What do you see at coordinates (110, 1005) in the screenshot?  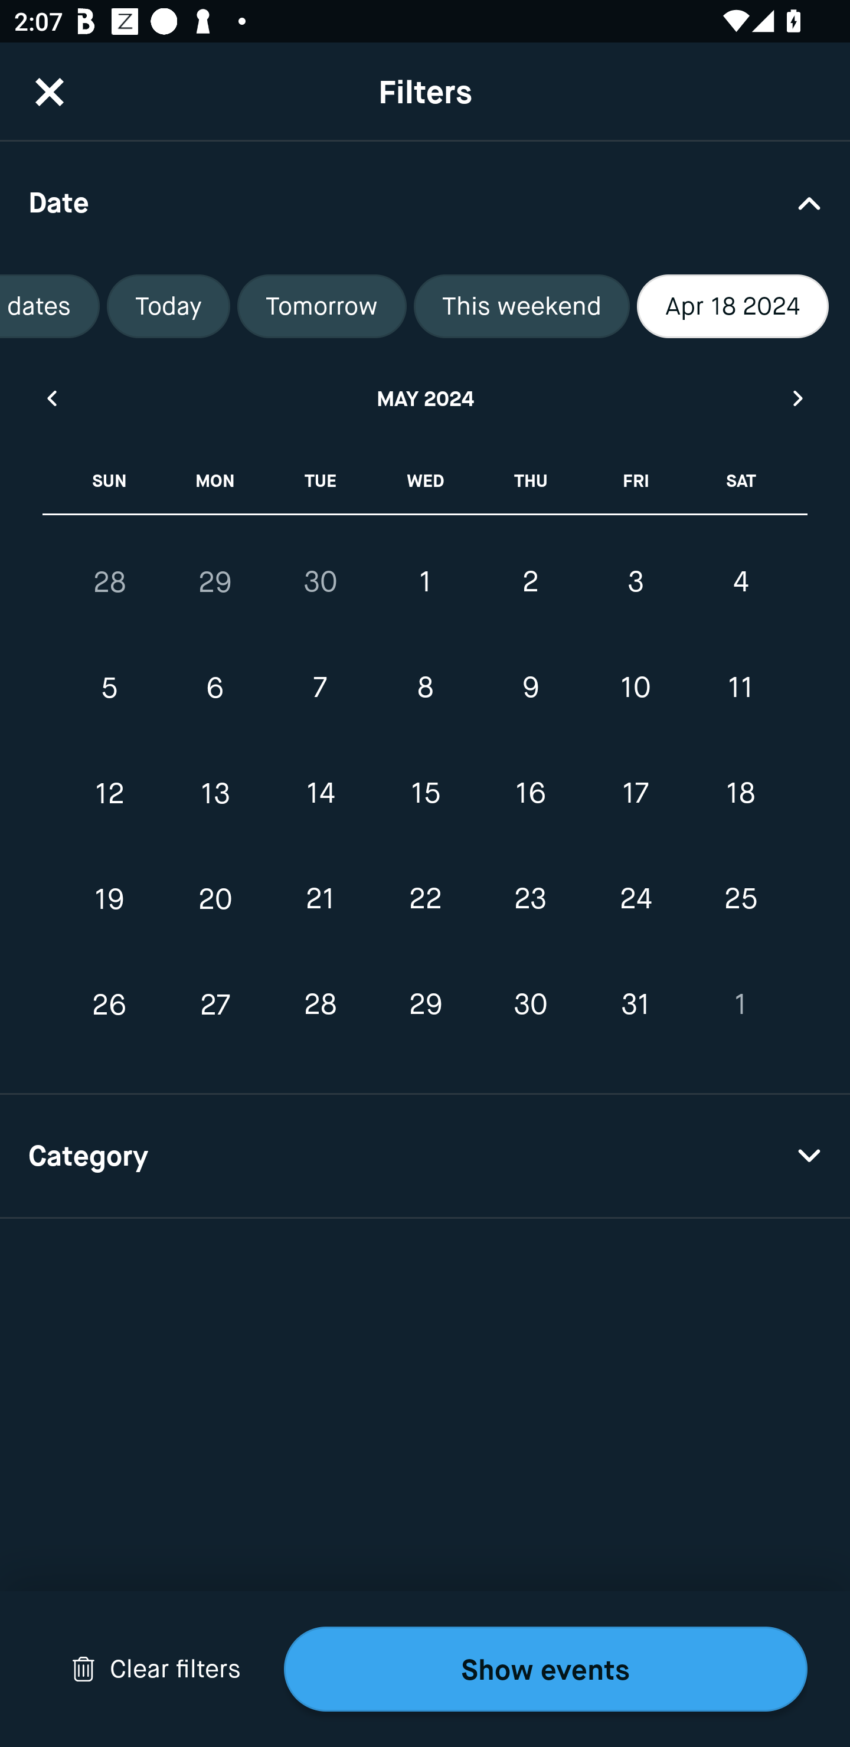 I see `26` at bounding box center [110, 1005].